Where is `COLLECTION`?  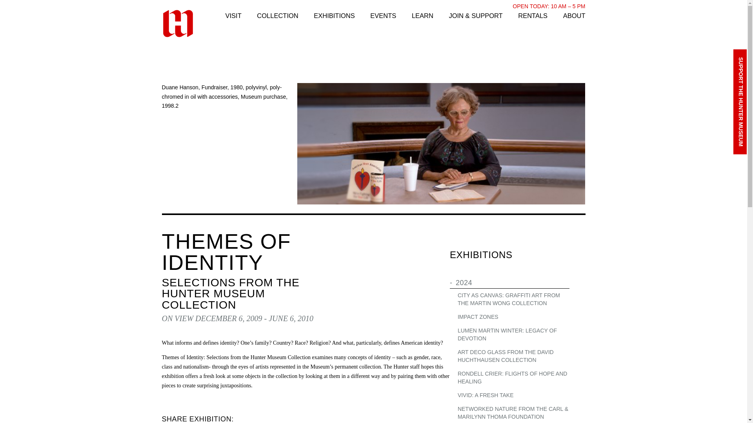 COLLECTION is located at coordinates (277, 16).